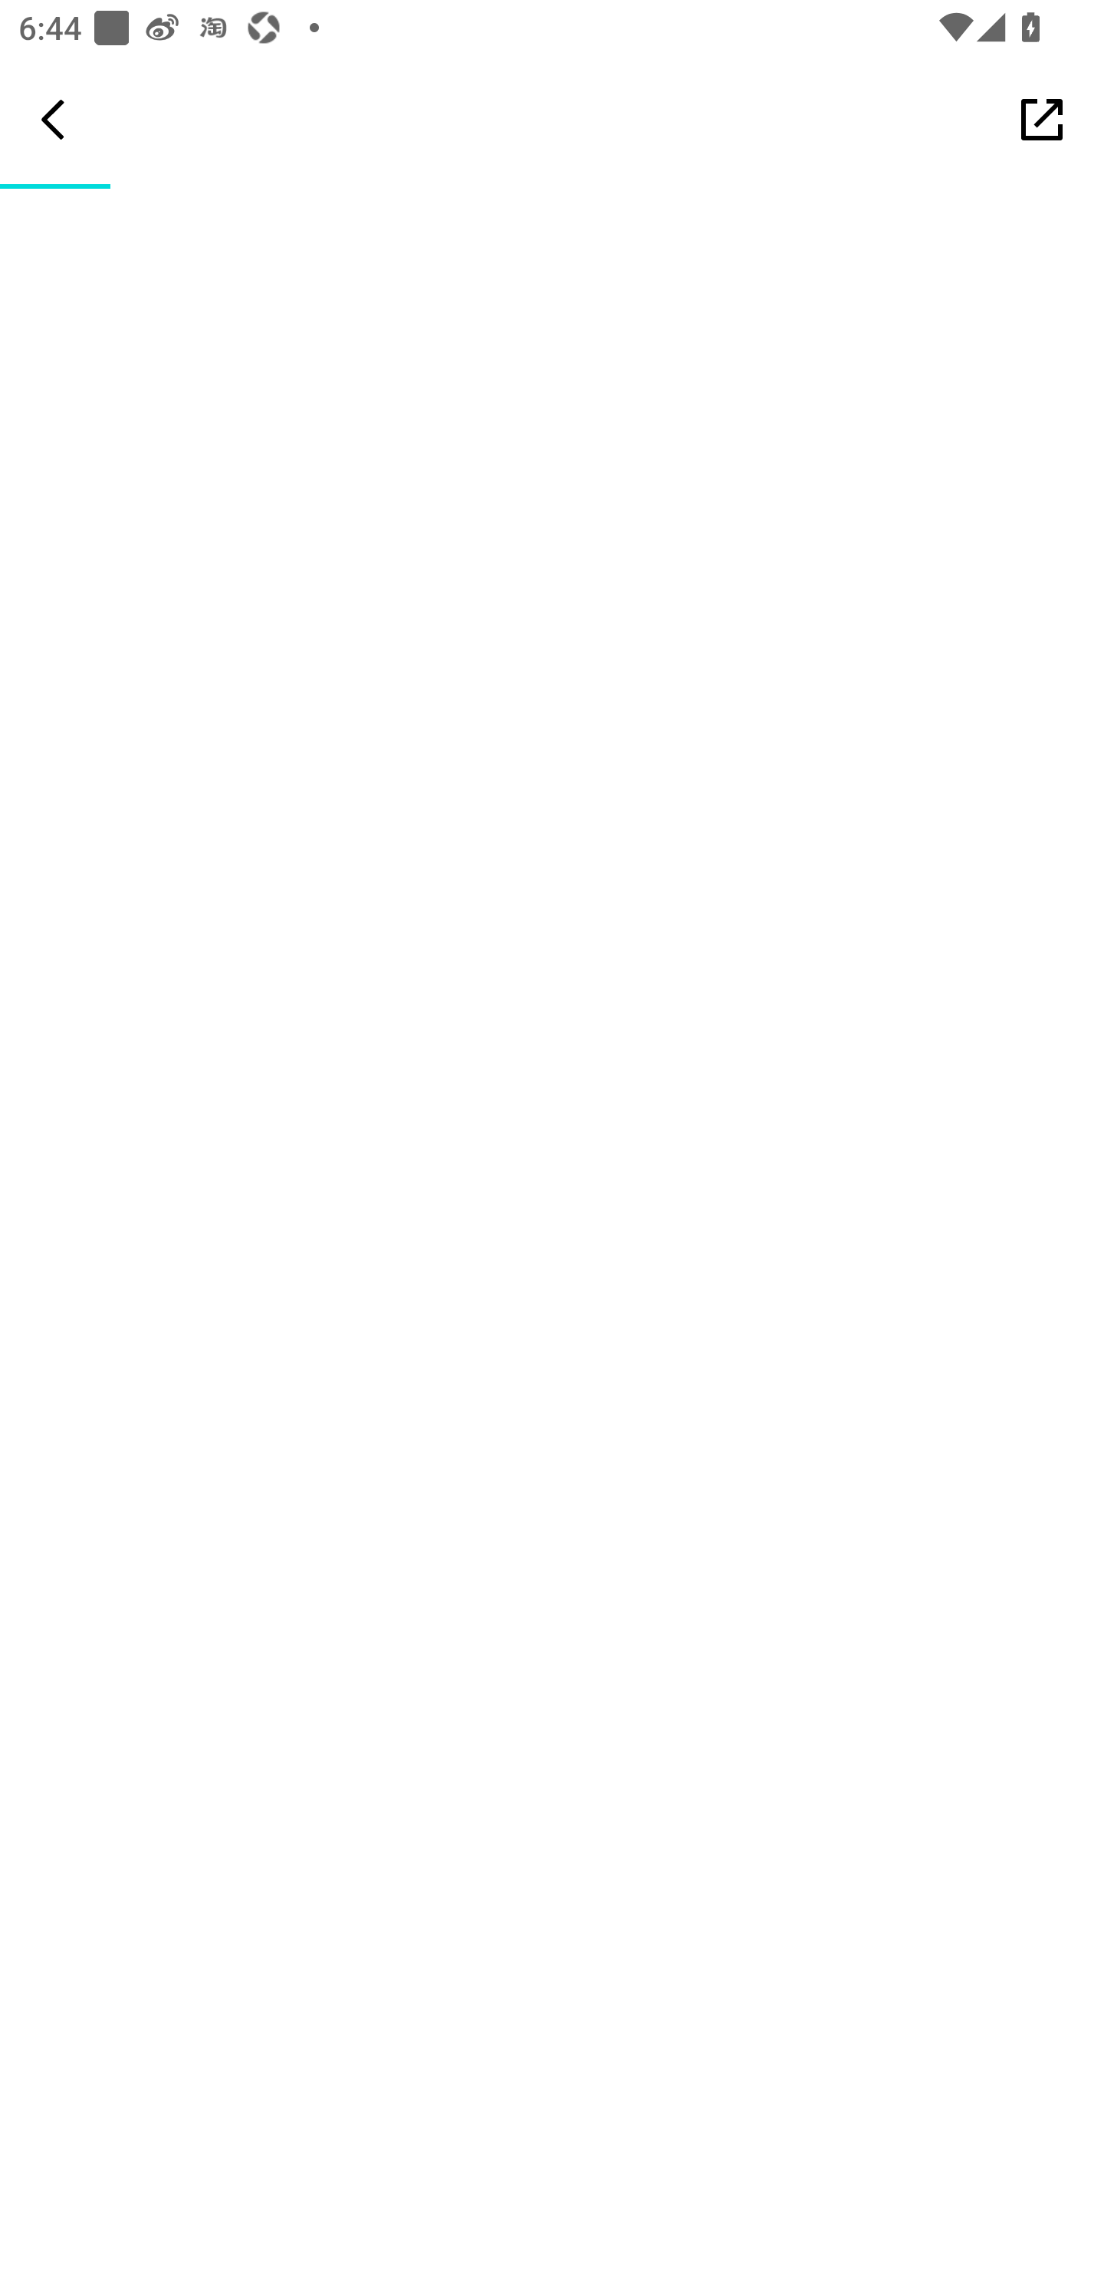 The height and width of the screenshot is (2271, 1104). Describe the element at coordinates (53, 119) in the screenshot. I see `Navigate up` at that location.